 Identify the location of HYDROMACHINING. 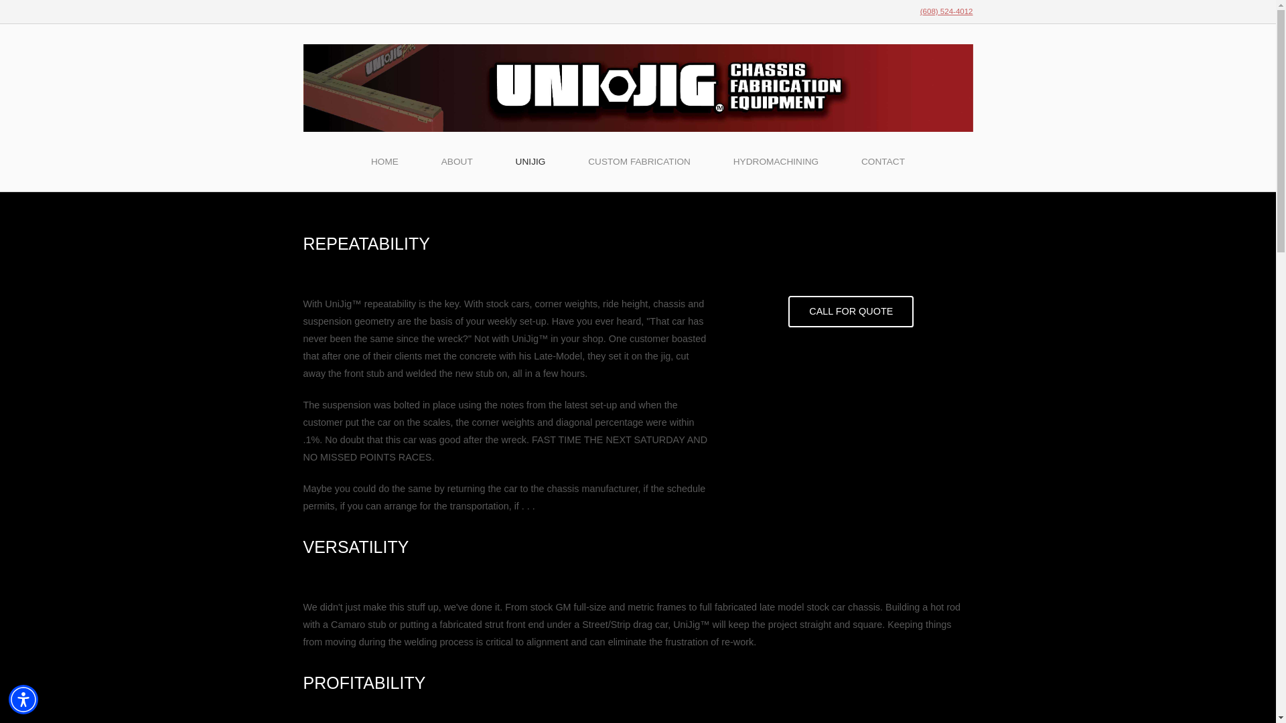
(776, 162).